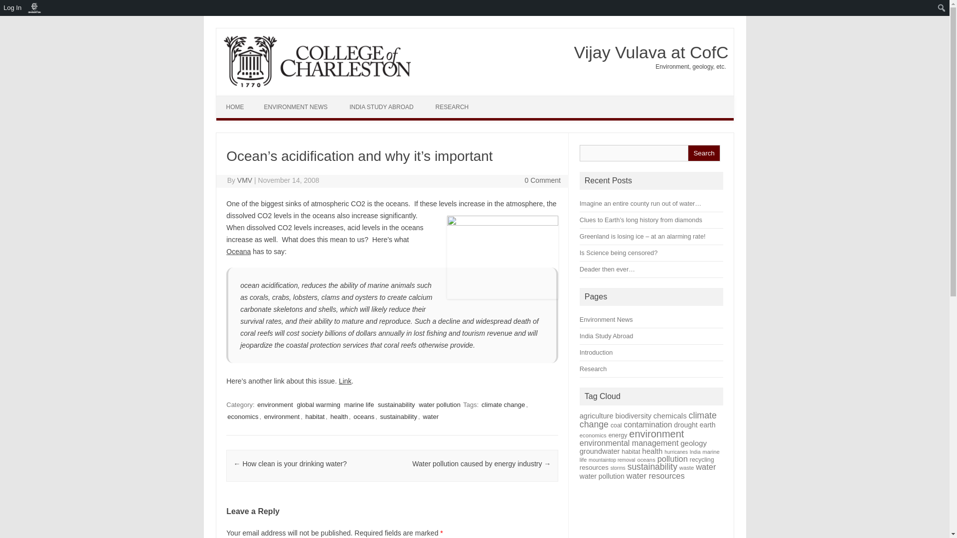  I want to click on INDIA STUDY ABROAD, so click(381, 107).